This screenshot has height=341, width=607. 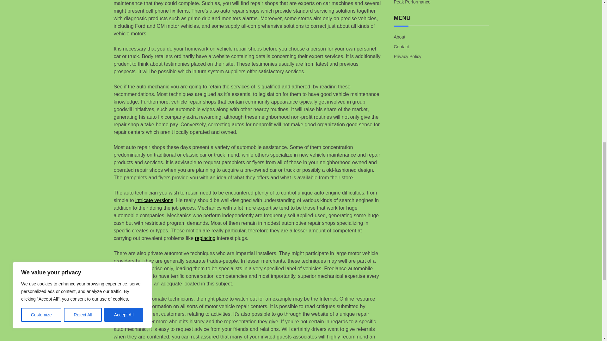 I want to click on single child, so click(x=126, y=284).